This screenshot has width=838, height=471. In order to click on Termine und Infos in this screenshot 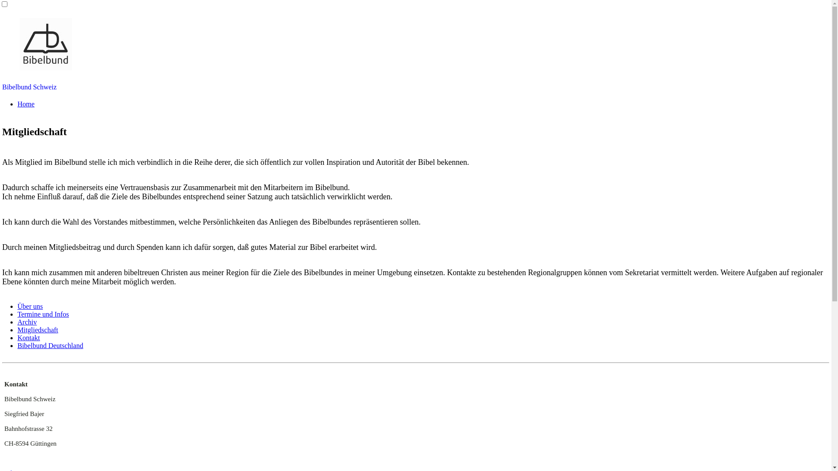, I will do `click(43, 314)`.